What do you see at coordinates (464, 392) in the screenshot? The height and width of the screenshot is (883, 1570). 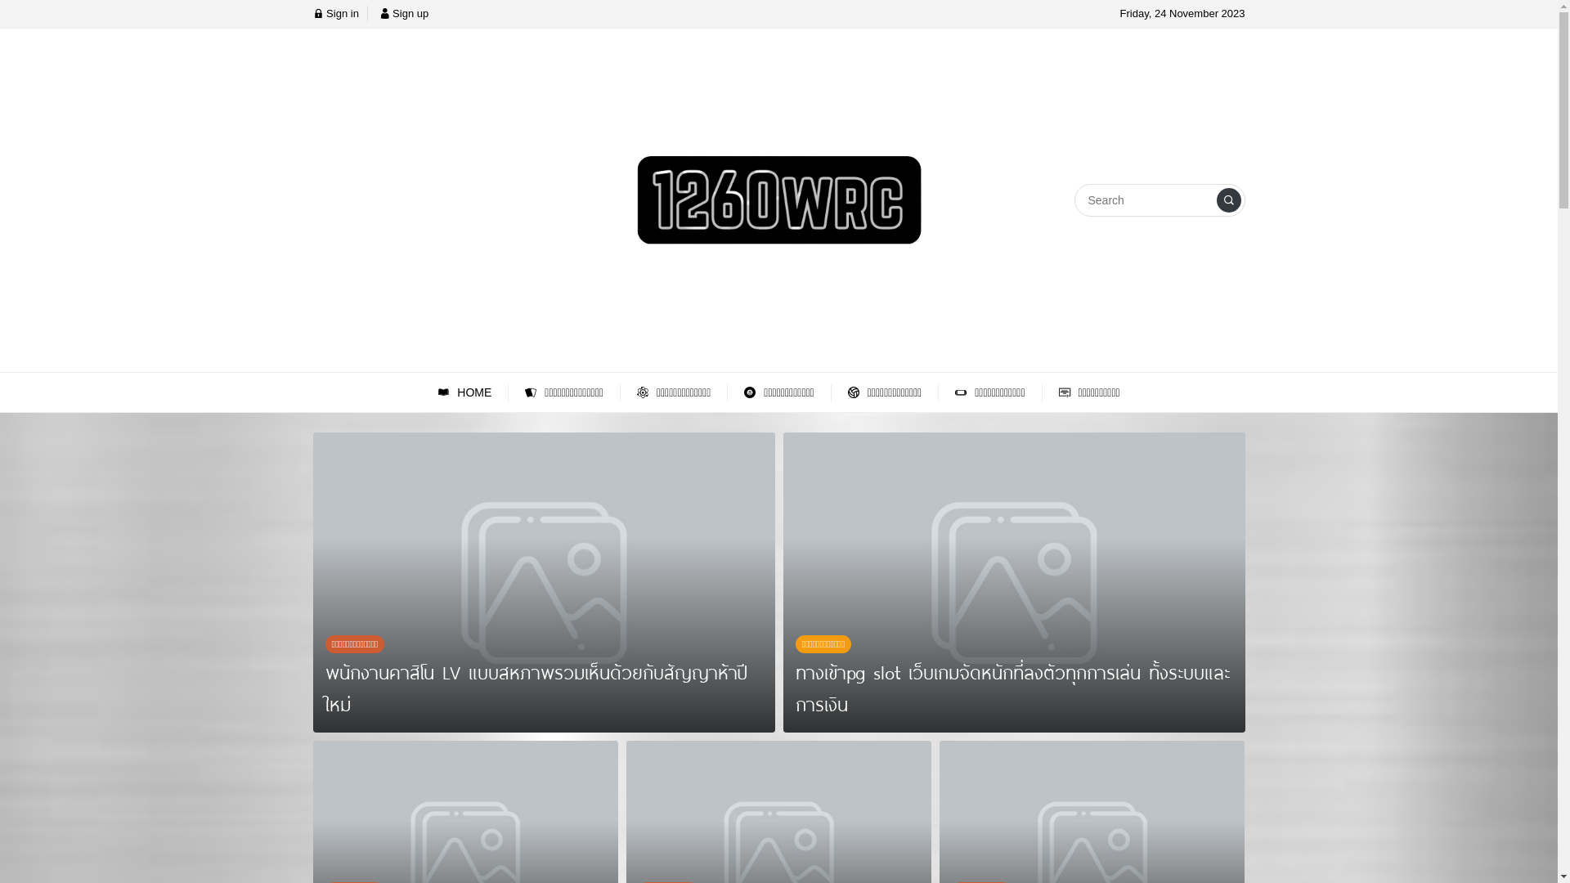 I see `HOME` at bounding box center [464, 392].